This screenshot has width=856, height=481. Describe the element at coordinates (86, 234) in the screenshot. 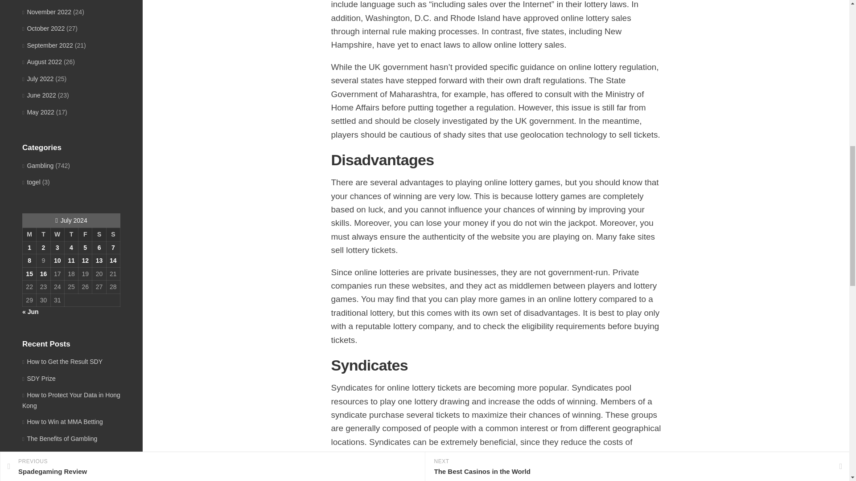

I see `Friday` at that location.